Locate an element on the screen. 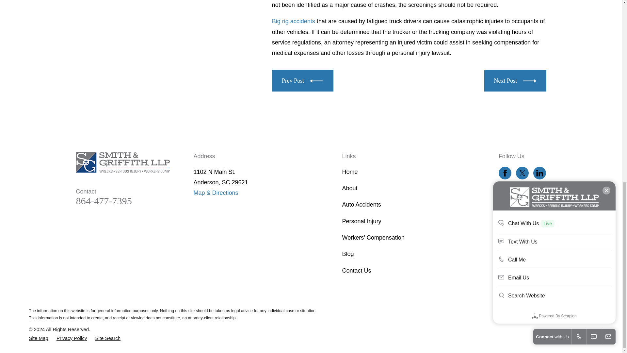 The width and height of the screenshot is (627, 353). Facebook is located at coordinates (505, 173).